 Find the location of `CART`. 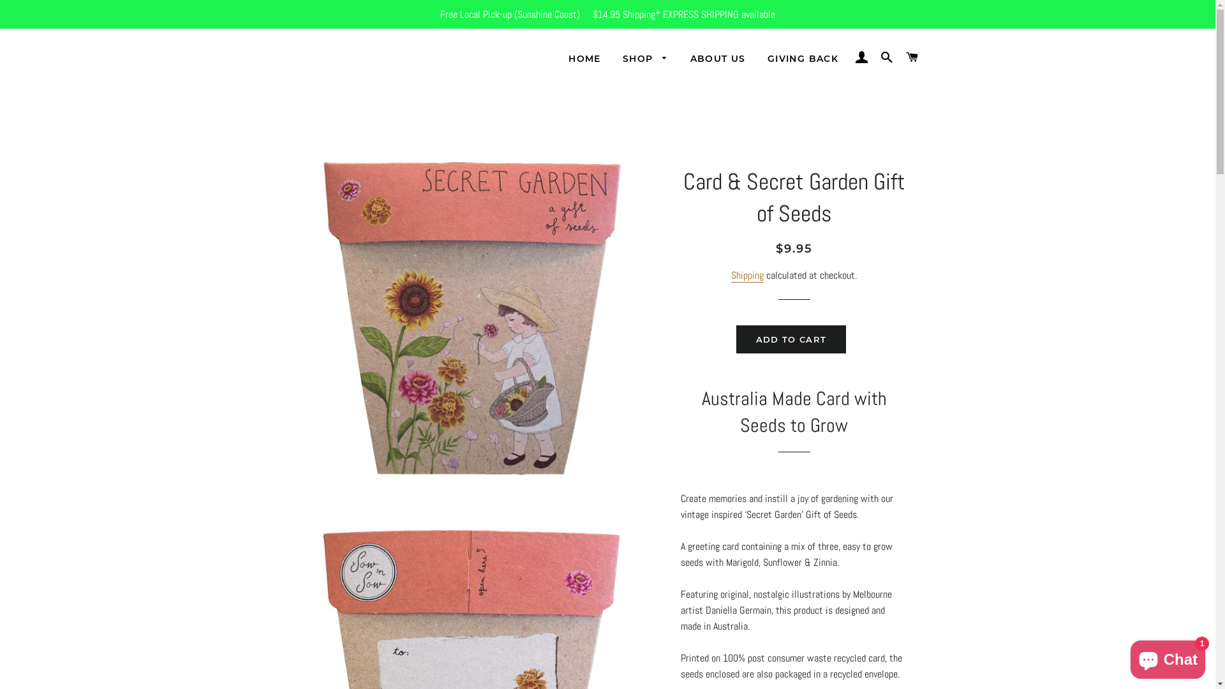

CART is located at coordinates (912, 57).